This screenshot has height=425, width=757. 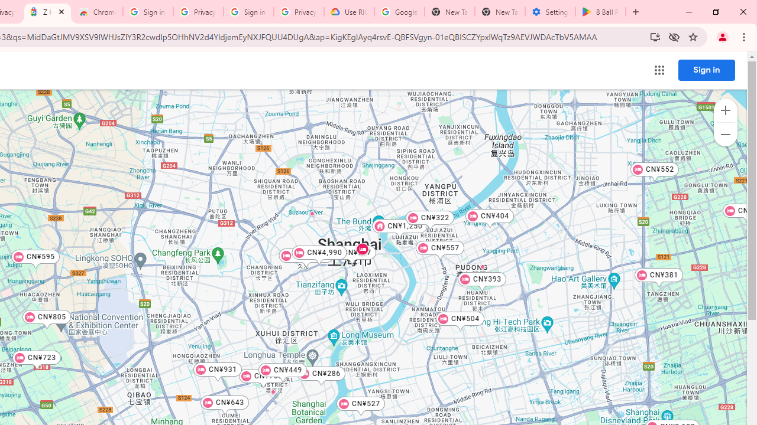 I want to click on Z Hotel, so click(x=362, y=249).